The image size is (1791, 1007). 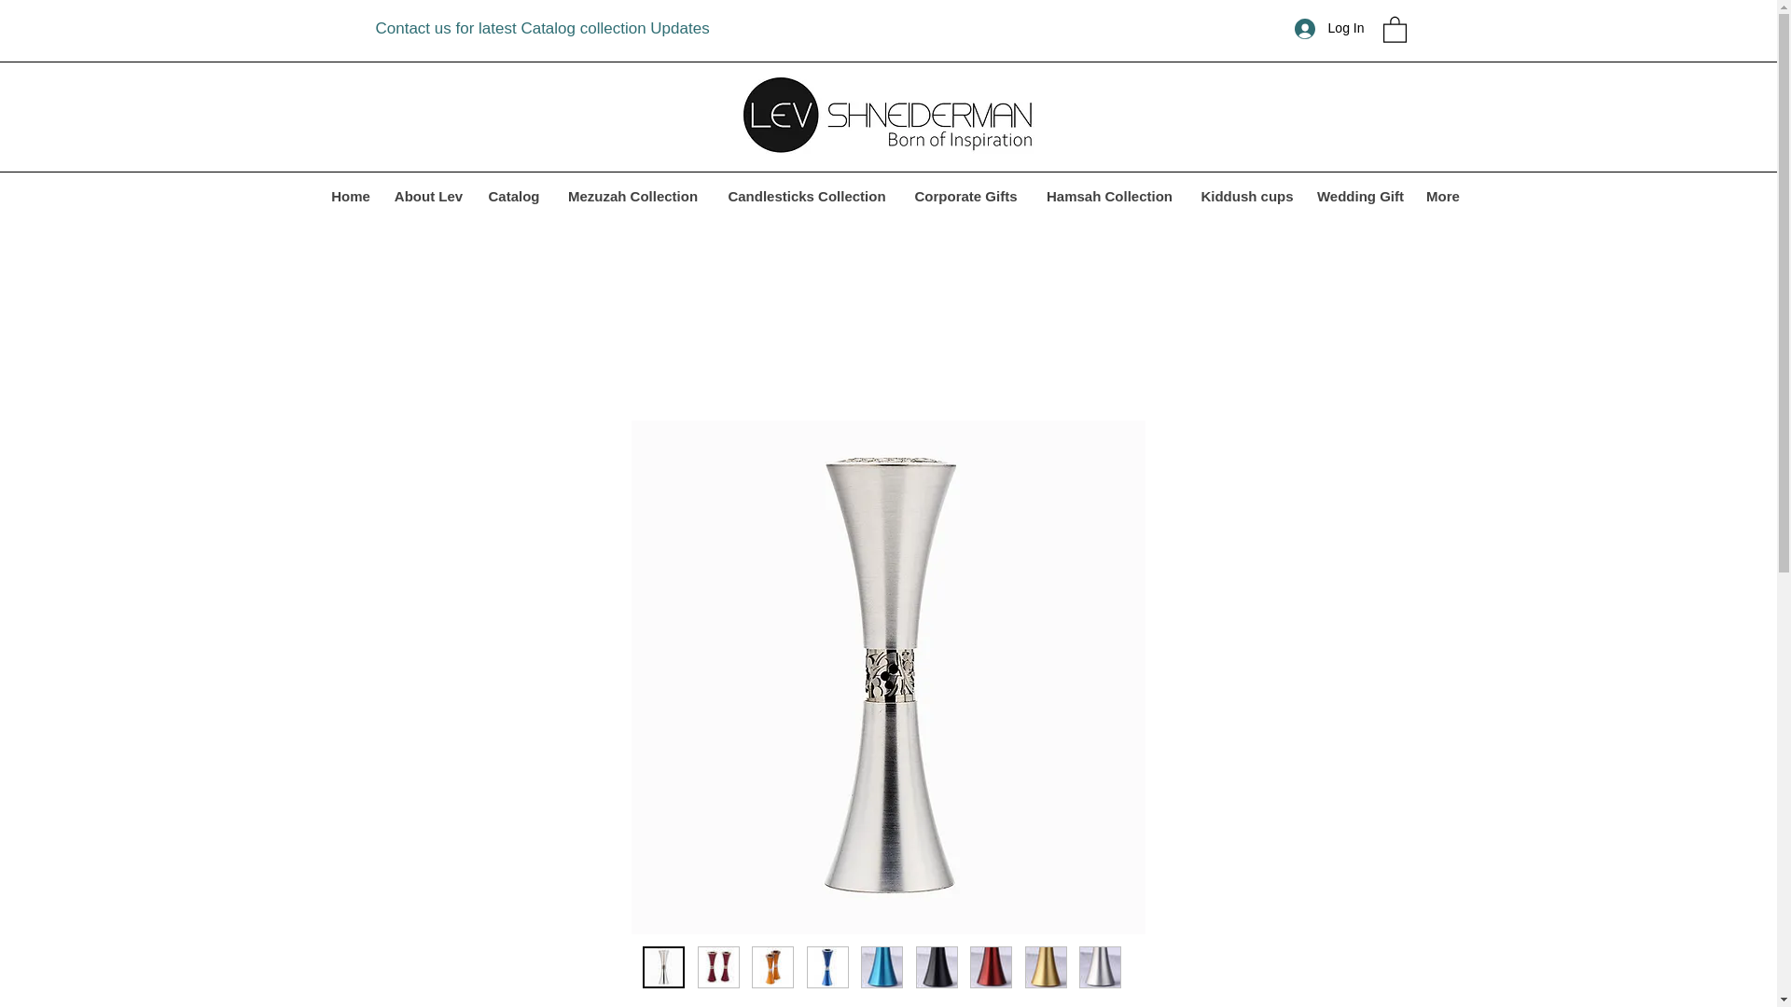 I want to click on Kiddush cups, so click(x=1248, y=196).